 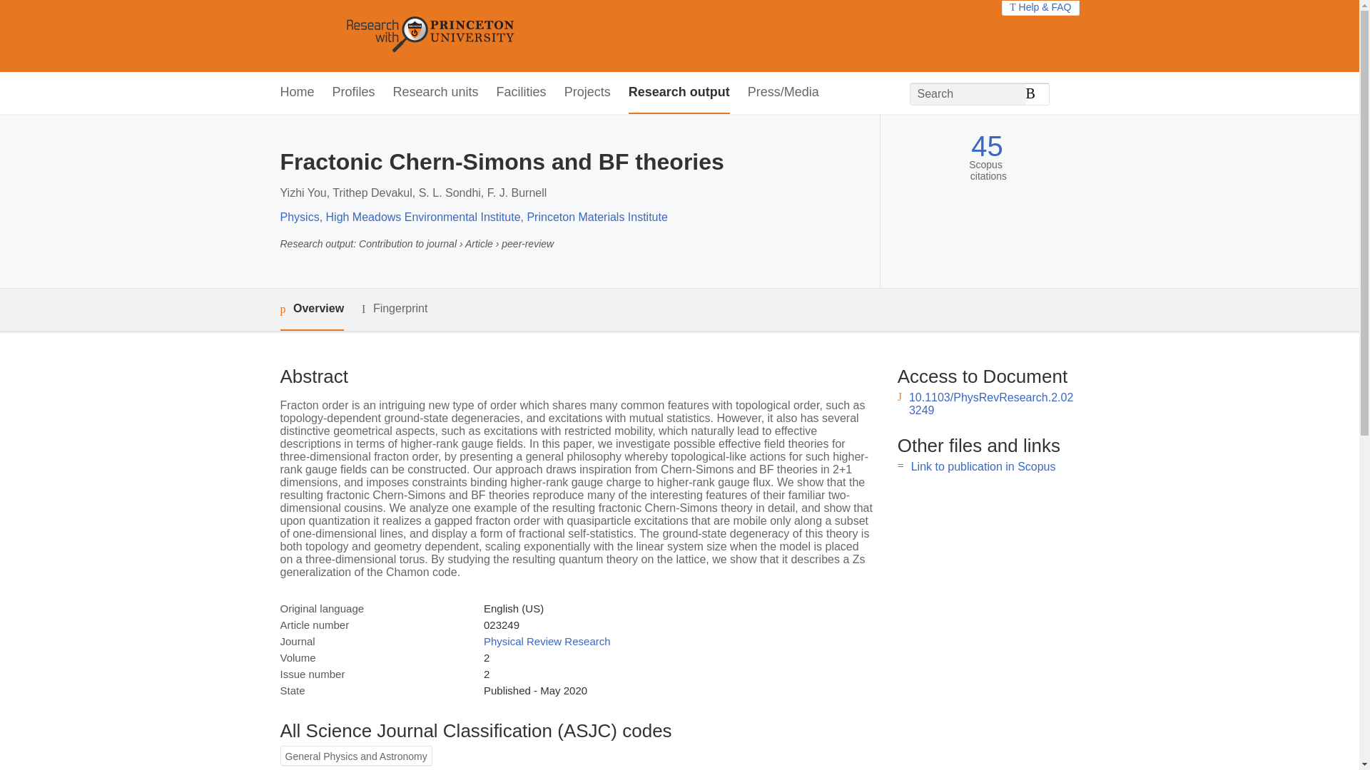 What do you see at coordinates (354, 93) in the screenshot?
I see `Profiles` at bounding box center [354, 93].